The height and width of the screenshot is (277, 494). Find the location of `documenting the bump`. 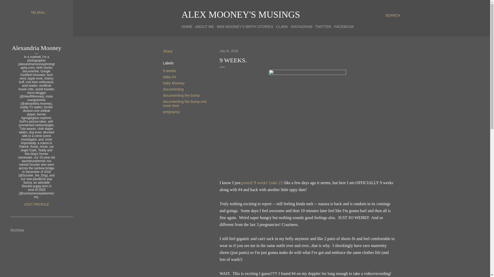

documenting the bump is located at coordinates (181, 95).